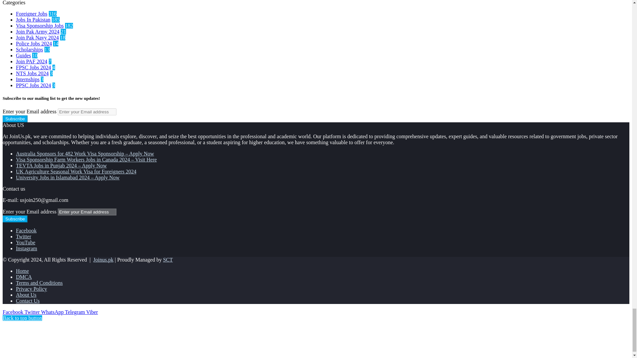 The image size is (637, 358). Describe the element at coordinates (92, 312) in the screenshot. I see `Viber` at that location.